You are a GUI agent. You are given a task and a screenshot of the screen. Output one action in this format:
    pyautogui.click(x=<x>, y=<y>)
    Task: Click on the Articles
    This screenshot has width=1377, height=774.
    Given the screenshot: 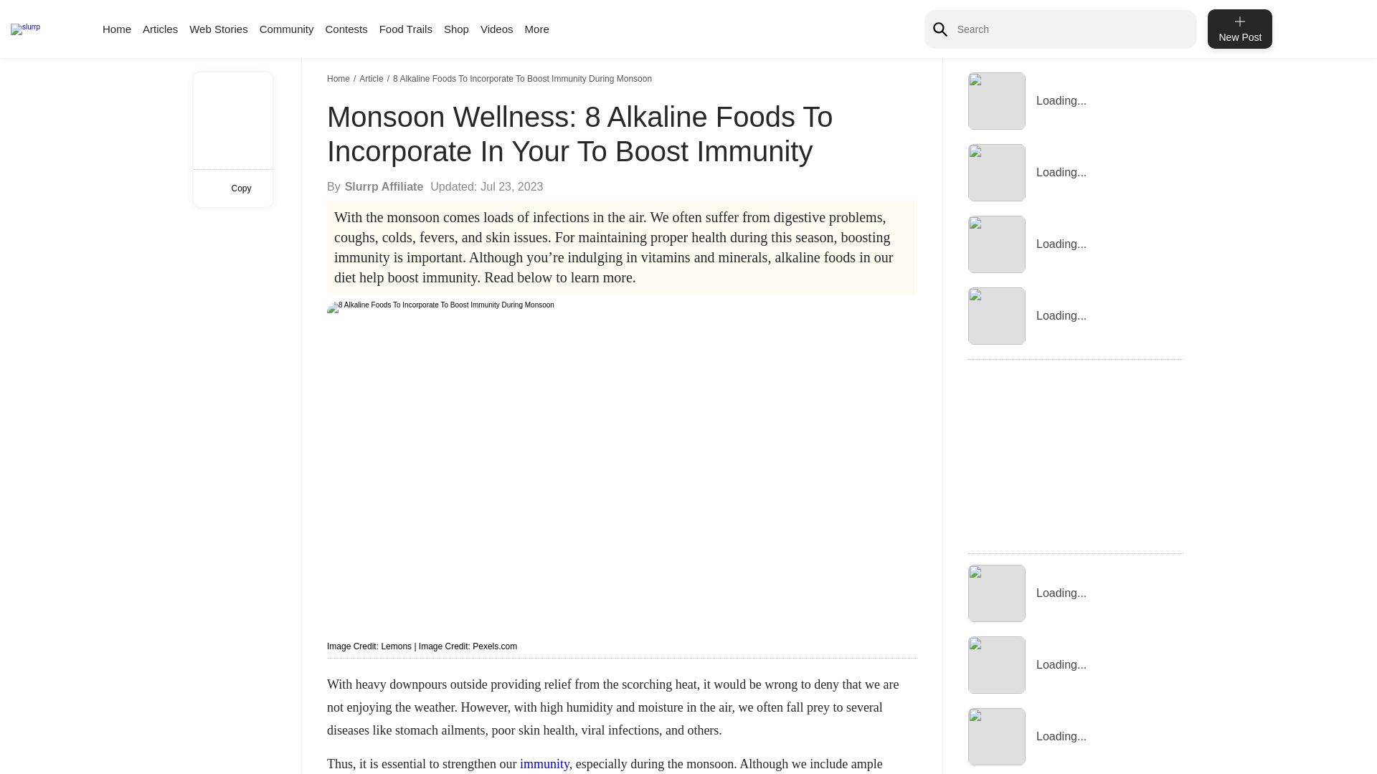 What is the action you would take?
    pyautogui.click(x=160, y=29)
    